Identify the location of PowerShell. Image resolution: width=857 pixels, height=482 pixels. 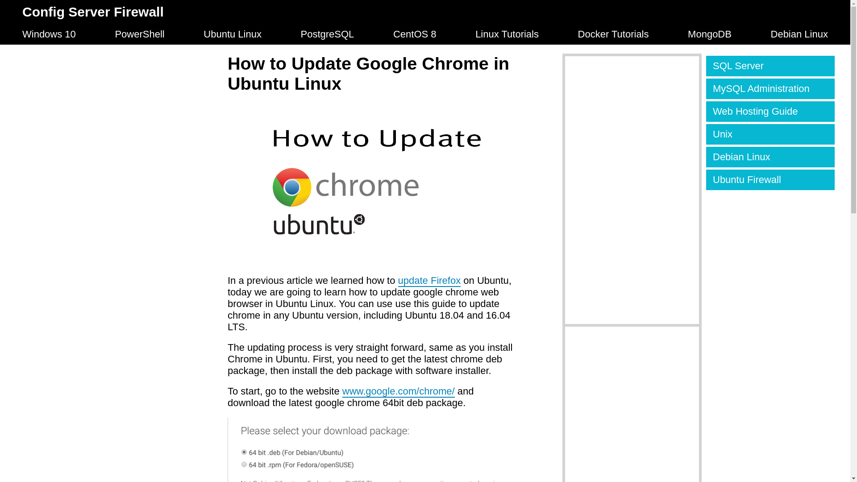
(139, 34).